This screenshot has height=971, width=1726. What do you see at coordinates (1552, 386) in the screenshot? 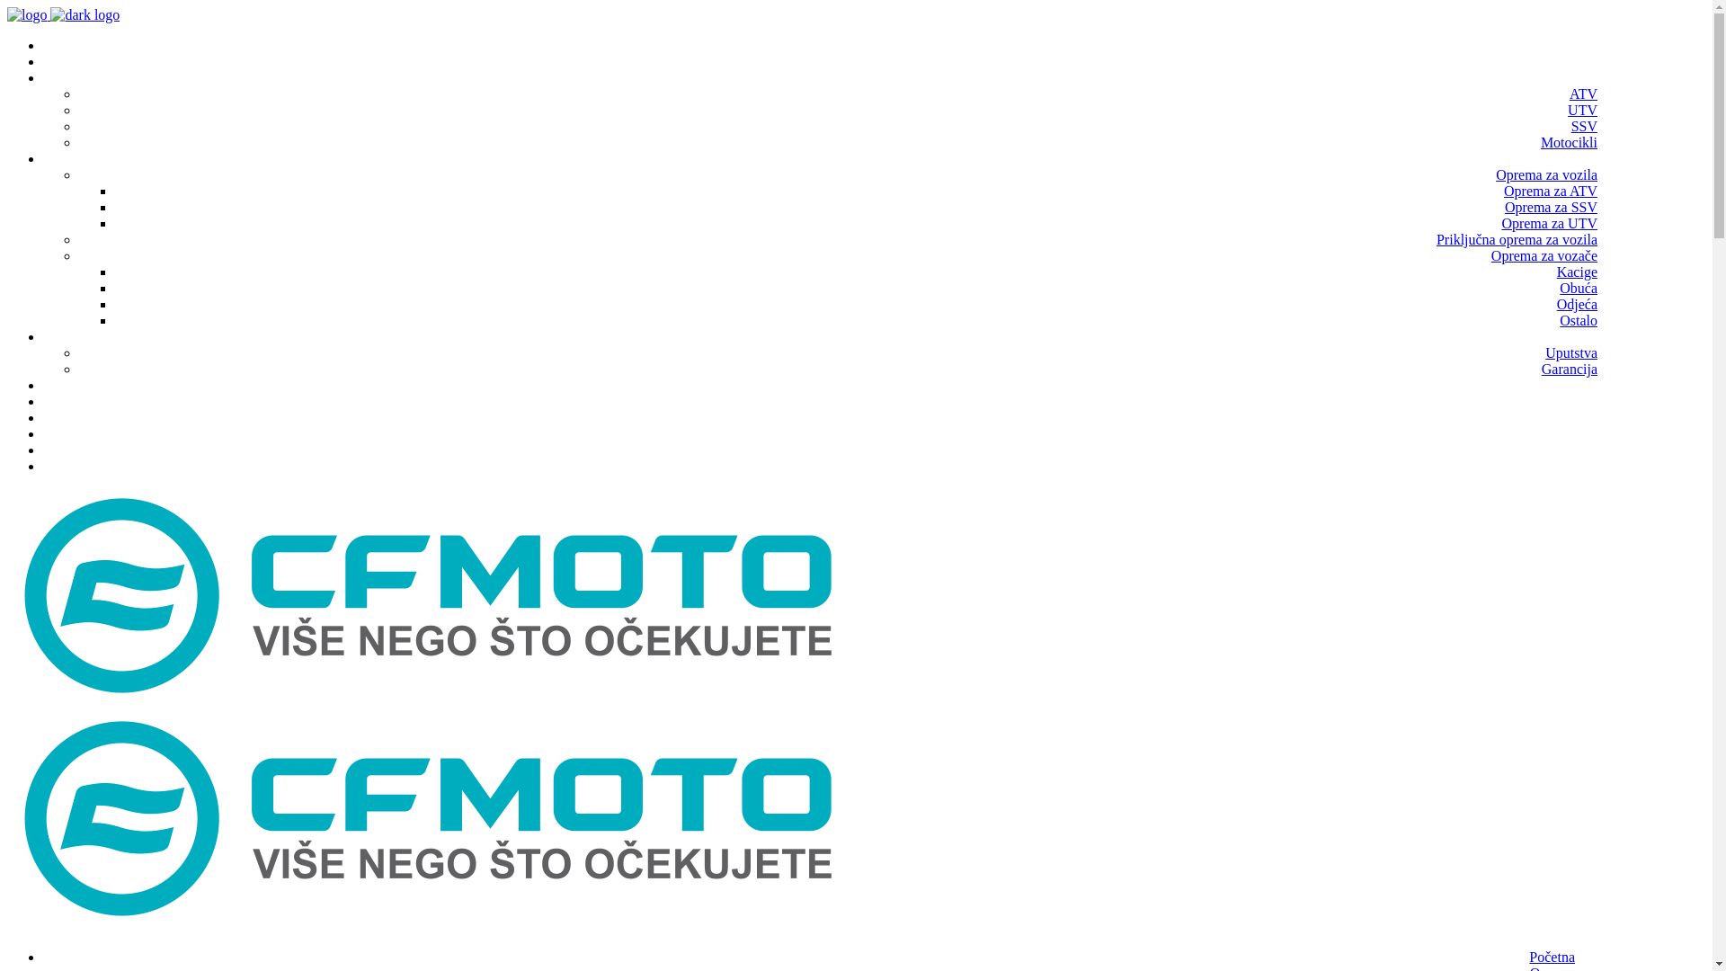
I see `Dijelovi` at bounding box center [1552, 386].